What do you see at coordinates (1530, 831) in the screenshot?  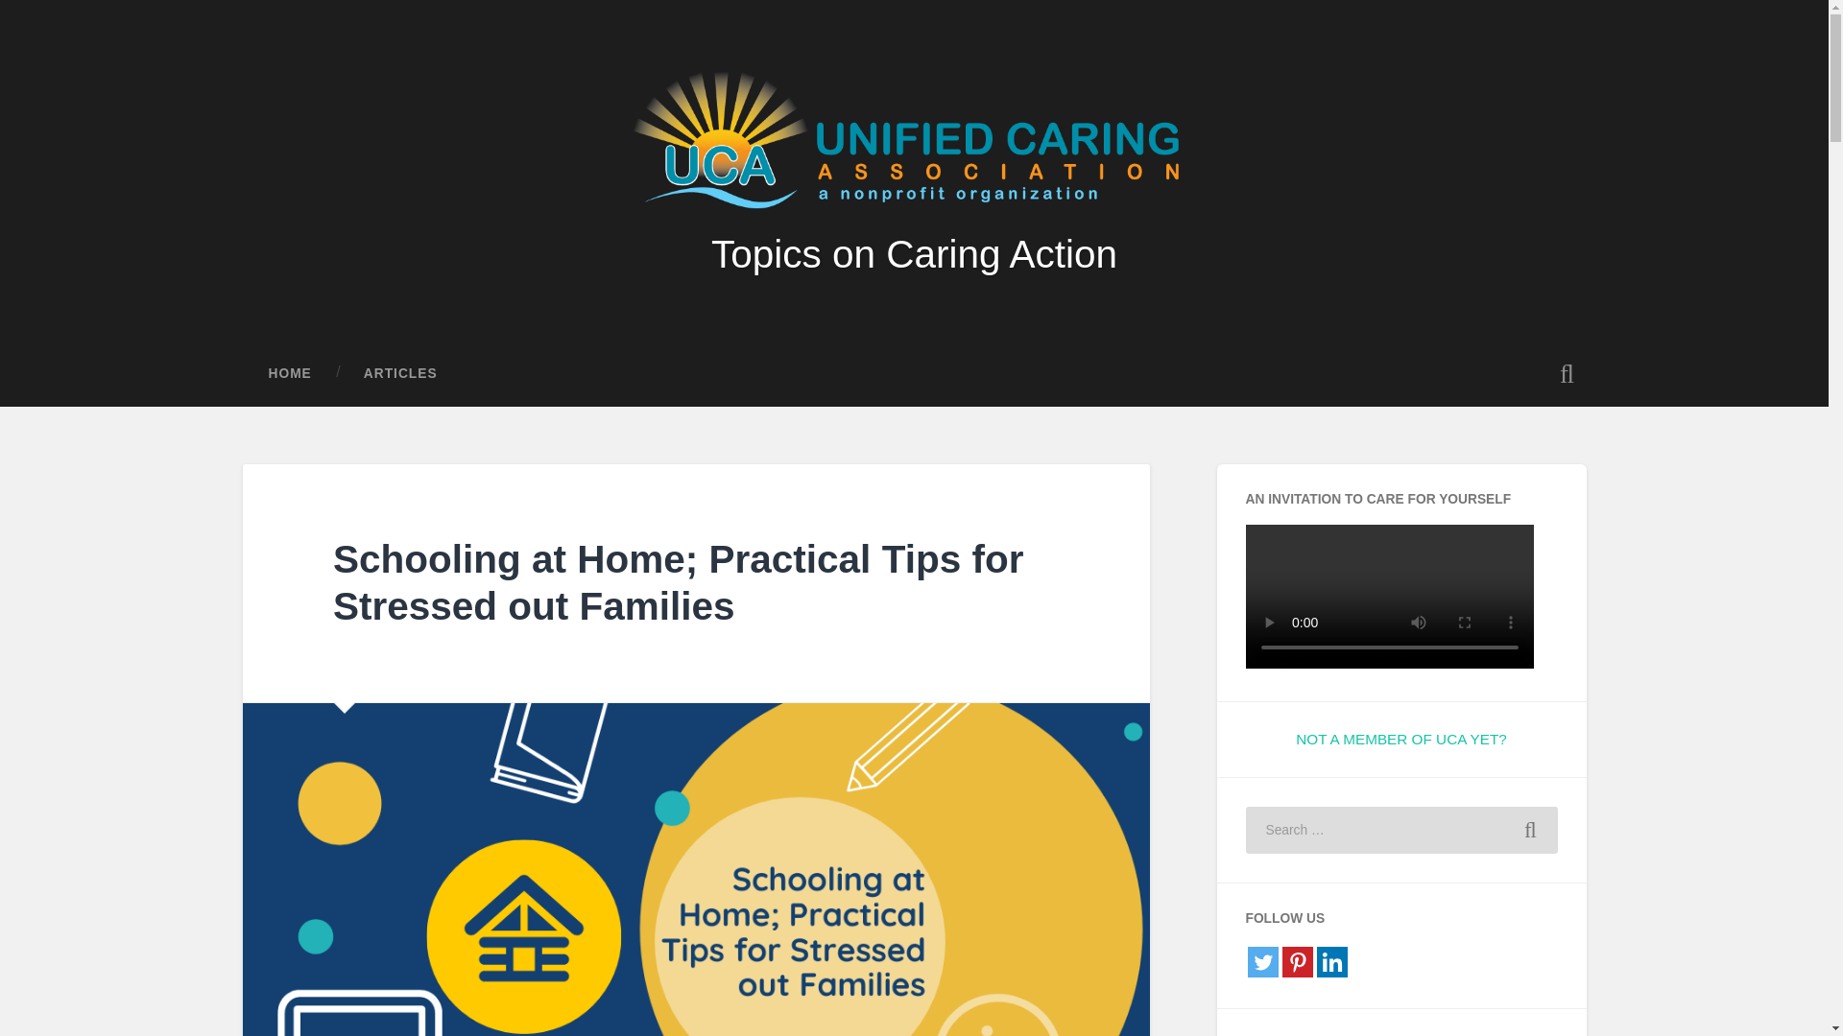 I see `Search` at bounding box center [1530, 831].